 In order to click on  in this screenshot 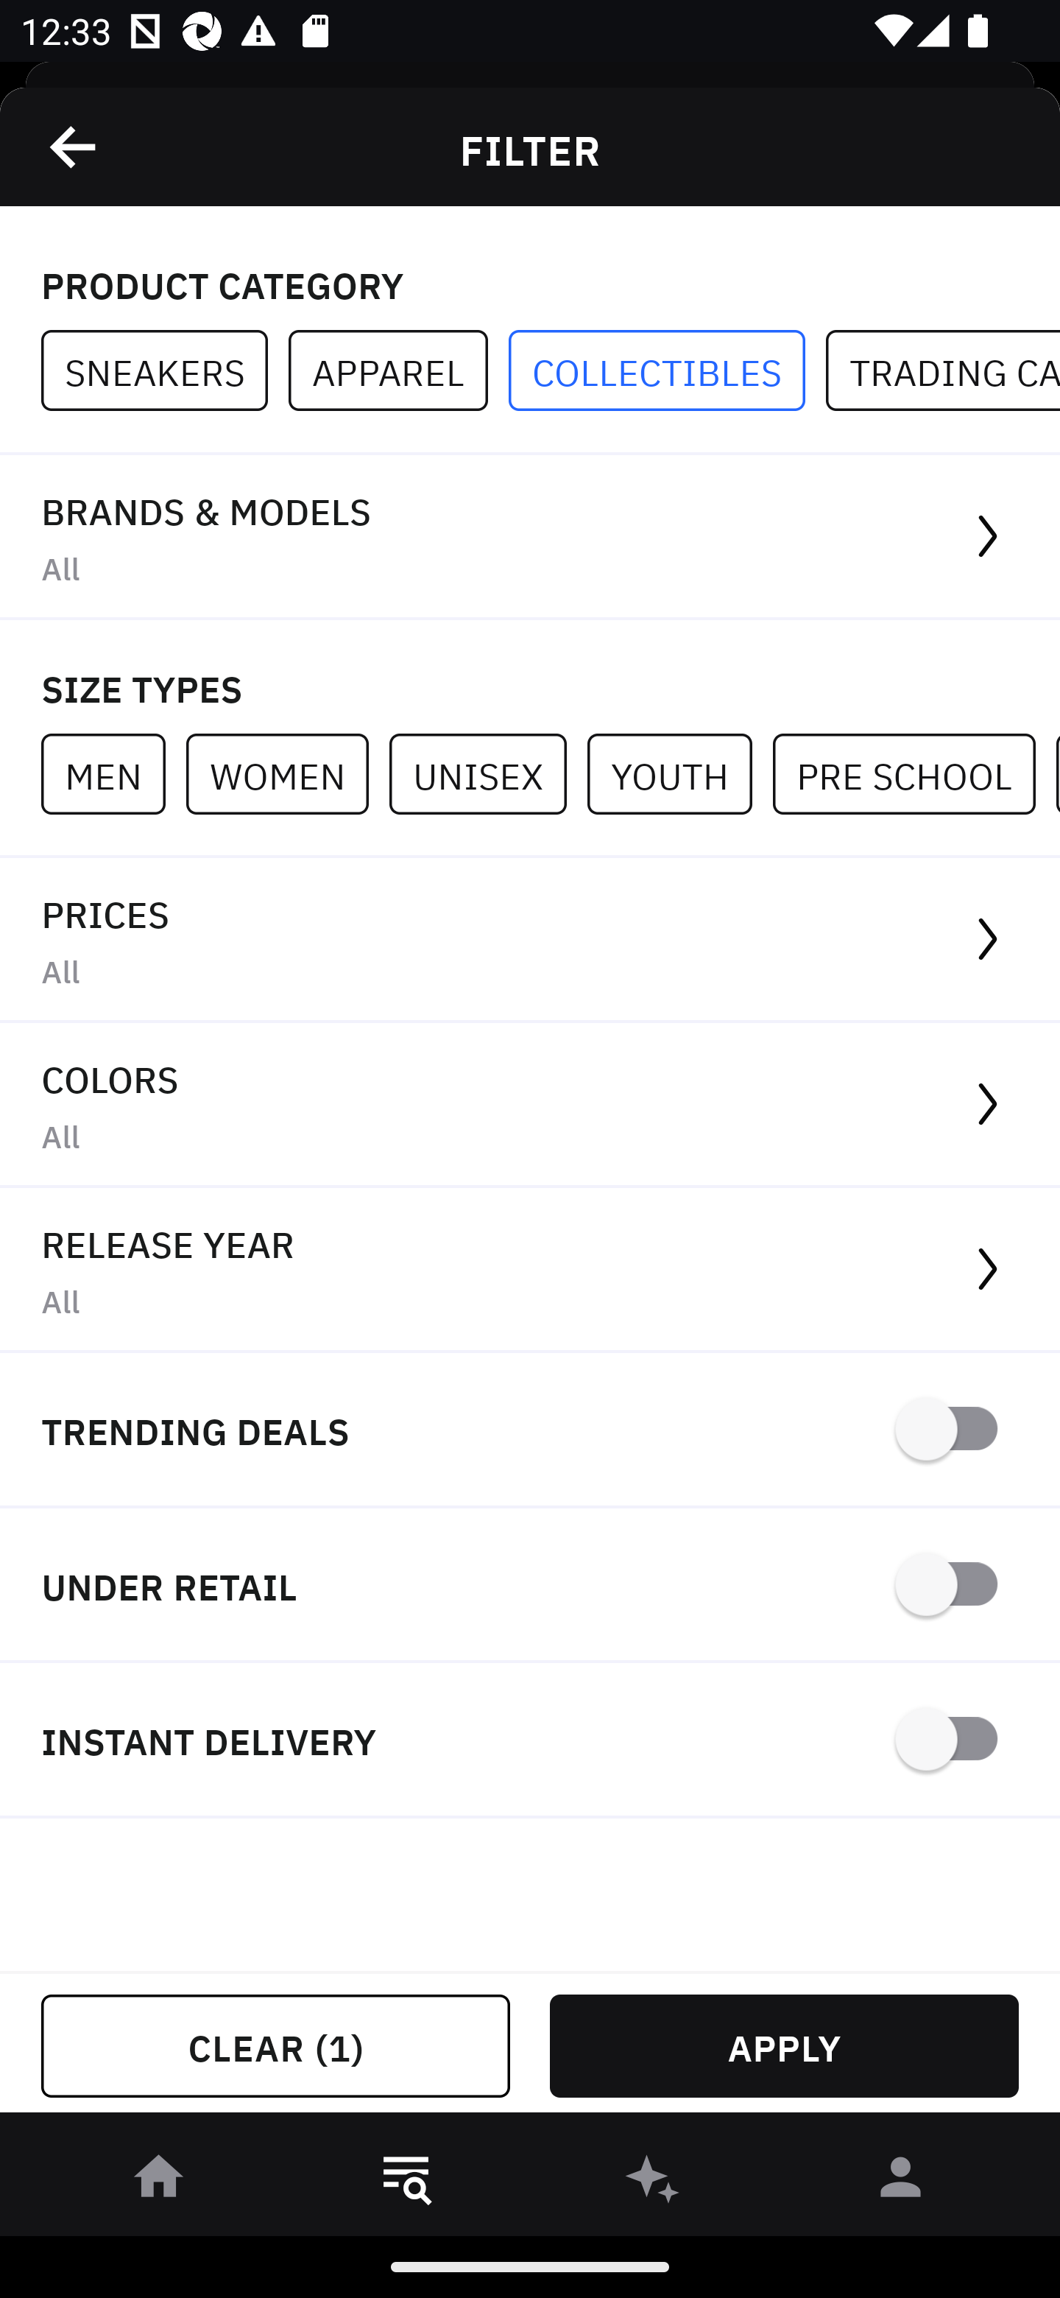, I will do `click(74, 147)`.